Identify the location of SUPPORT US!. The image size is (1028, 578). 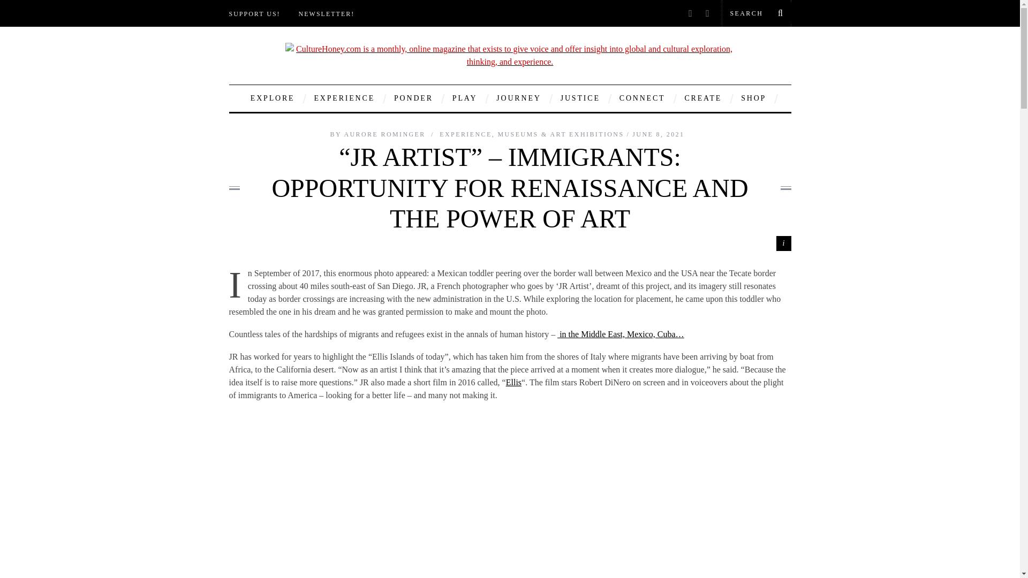
(255, 17).